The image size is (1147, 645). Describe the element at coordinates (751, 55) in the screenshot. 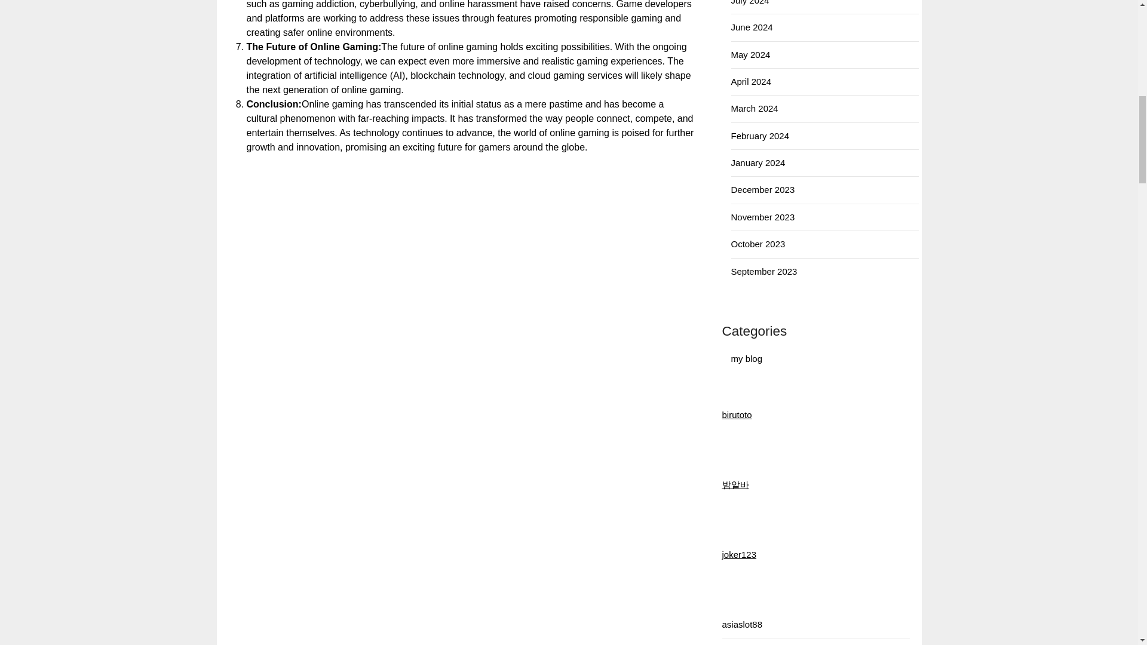

I see `May 2024` at that location.